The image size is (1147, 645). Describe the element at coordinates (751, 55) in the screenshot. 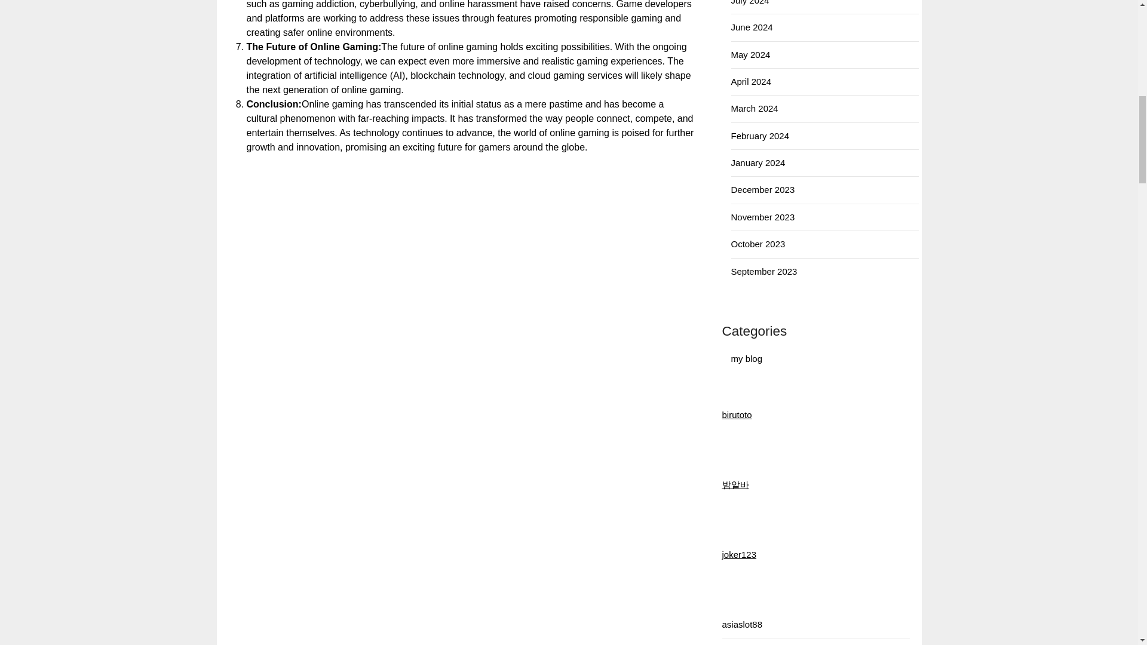

I see `May 2024` at that location.